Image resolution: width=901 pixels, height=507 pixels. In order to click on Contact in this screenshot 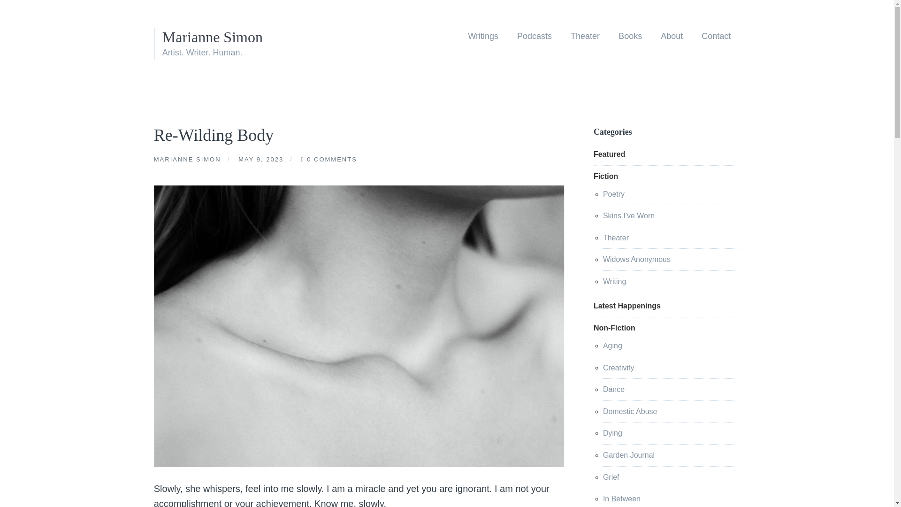, I will do `click(716, 36)`.